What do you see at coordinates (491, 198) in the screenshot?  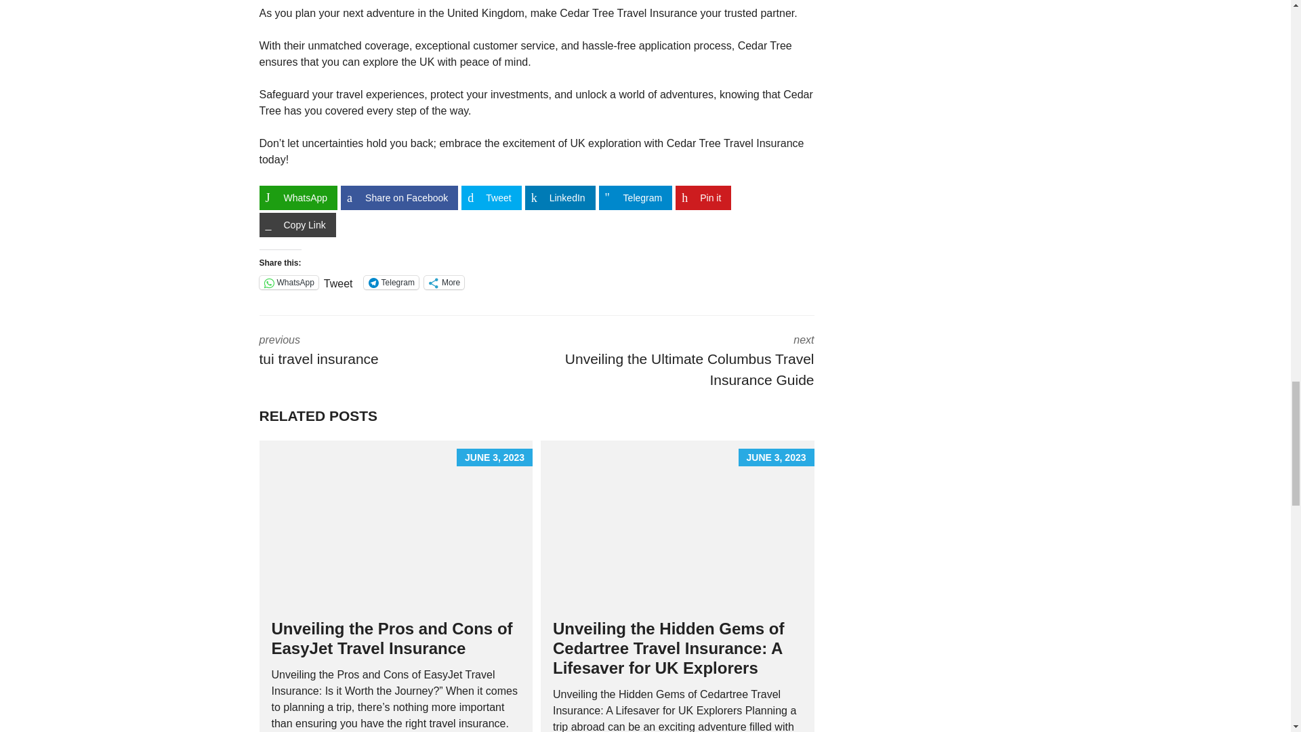 I see `Share on Tweet` at bounding box center [491, 198].